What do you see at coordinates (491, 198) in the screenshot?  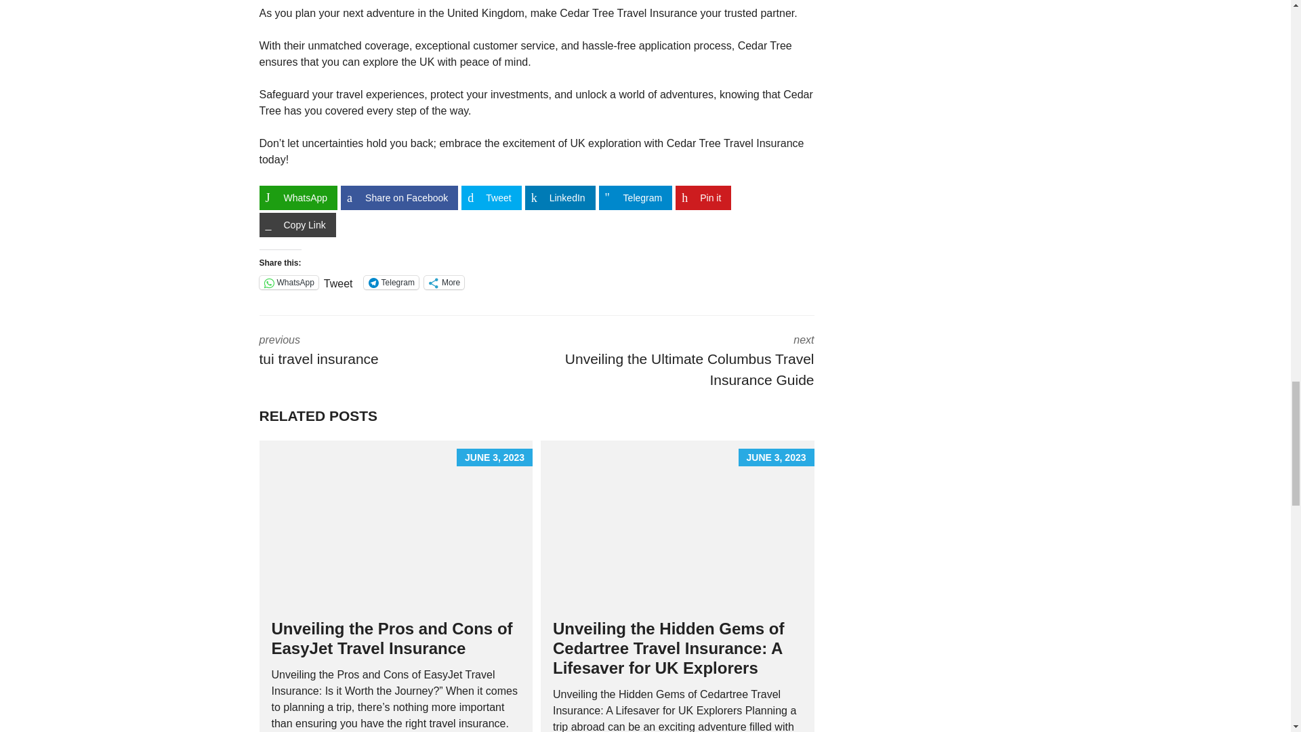 I see `Share on Tweet` at bounding box center [491, 198].